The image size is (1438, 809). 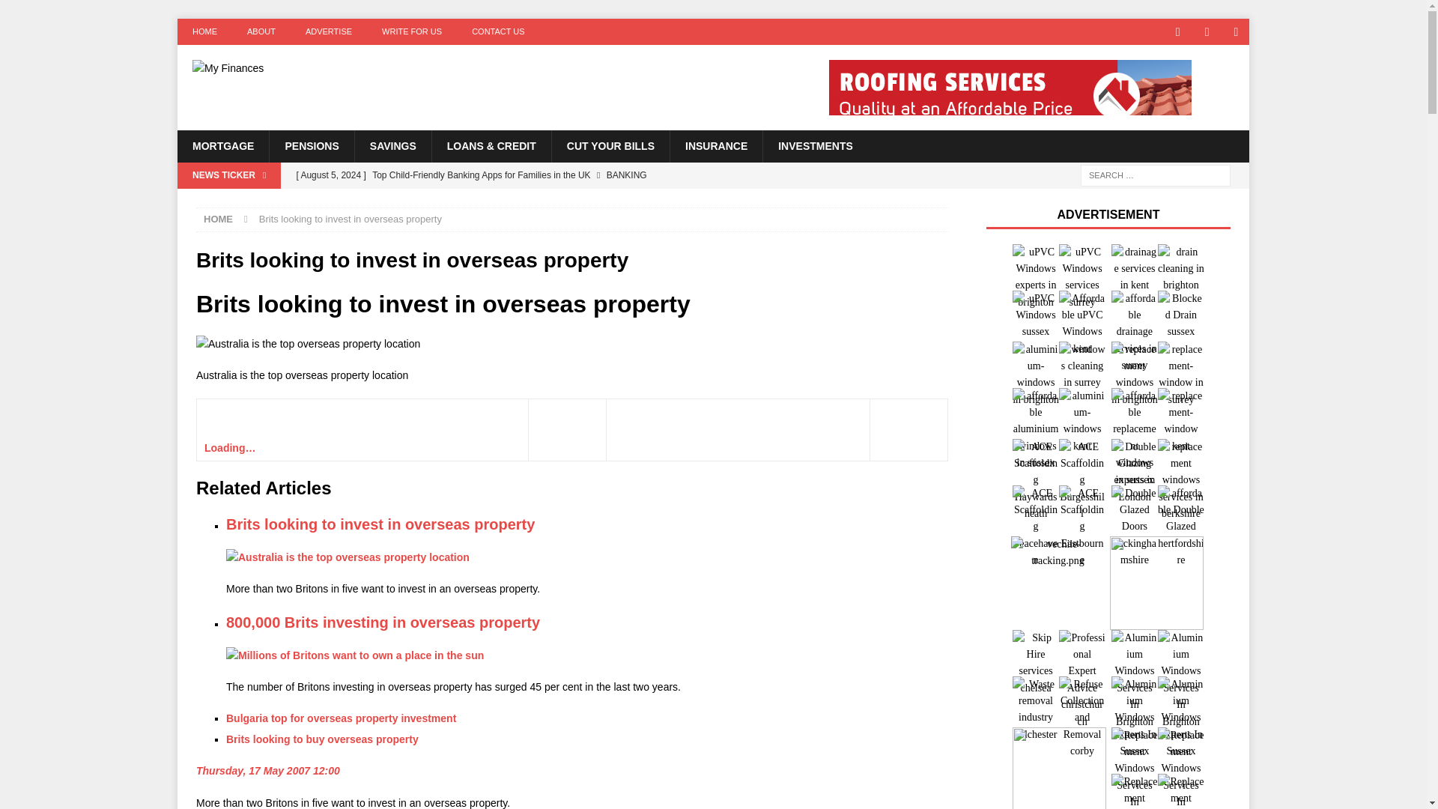 I want to click on ABOUT, so click(x=261, y=31).